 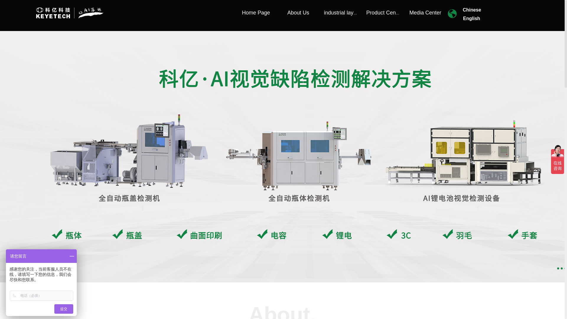 What do you see at coordinates (340, 13) in the screenshot?
I see `industrial layout` at bounding box center [340, 13].